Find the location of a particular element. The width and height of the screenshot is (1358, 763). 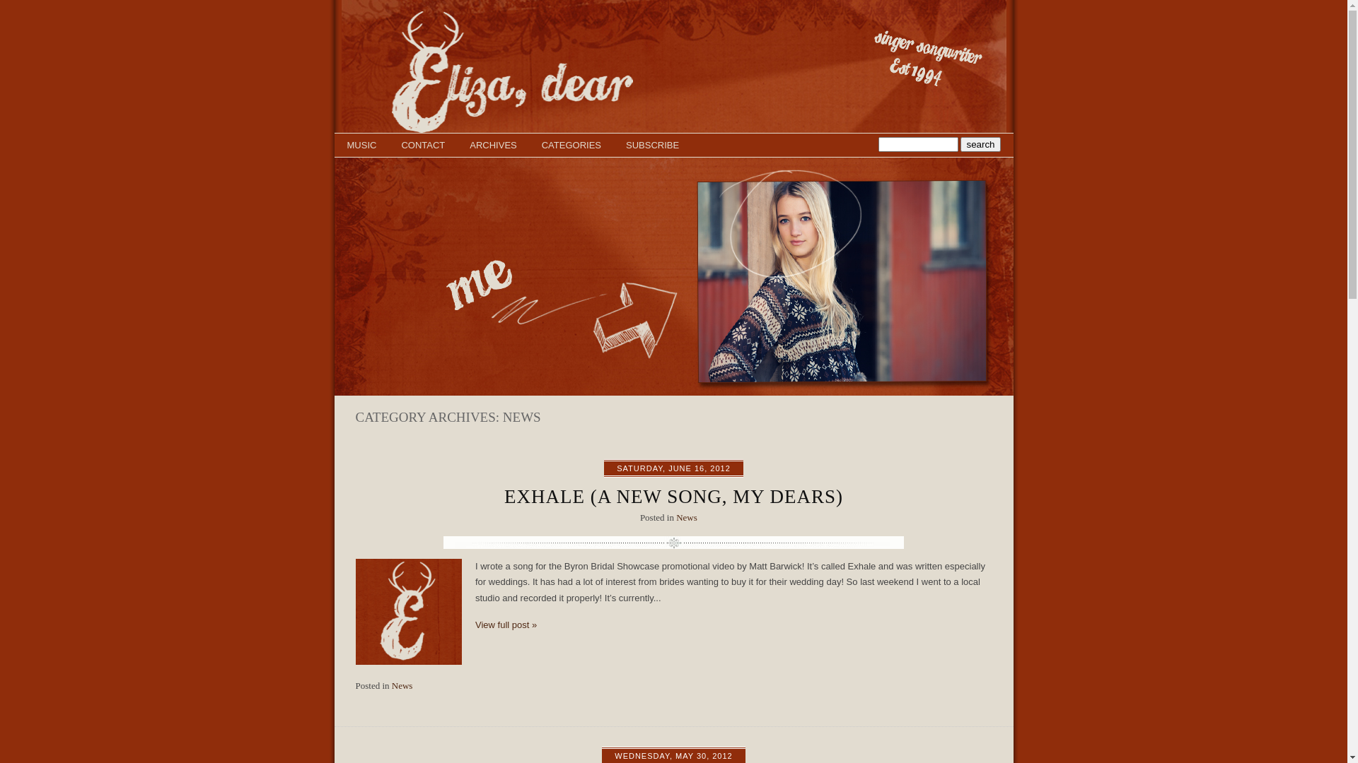

MUSIC is located at coordinates (361, 146).